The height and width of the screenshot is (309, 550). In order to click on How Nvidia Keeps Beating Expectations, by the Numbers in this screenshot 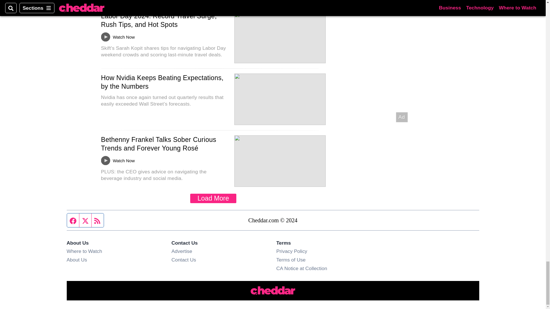, I will do `click(162, 82)`.